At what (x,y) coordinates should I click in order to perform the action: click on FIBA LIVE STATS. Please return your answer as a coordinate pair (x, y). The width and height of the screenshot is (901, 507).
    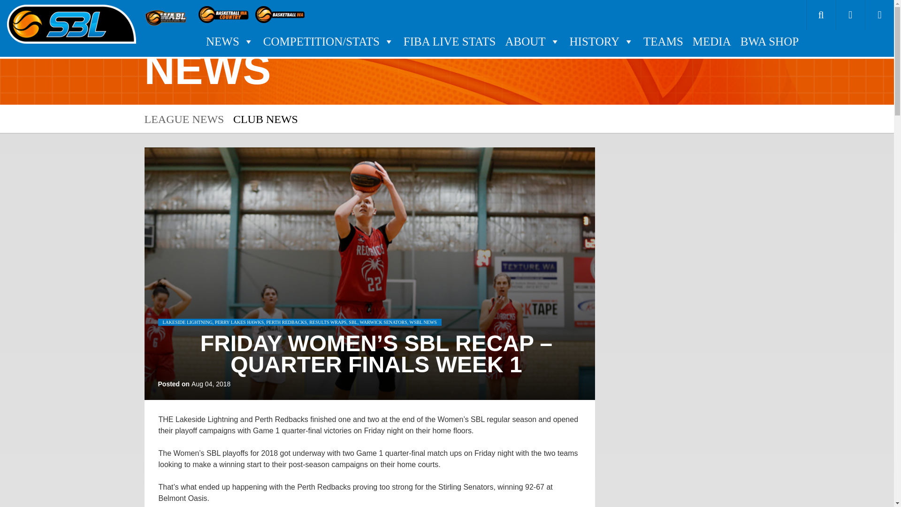
    Looking at the image, I should click on (450, 41).